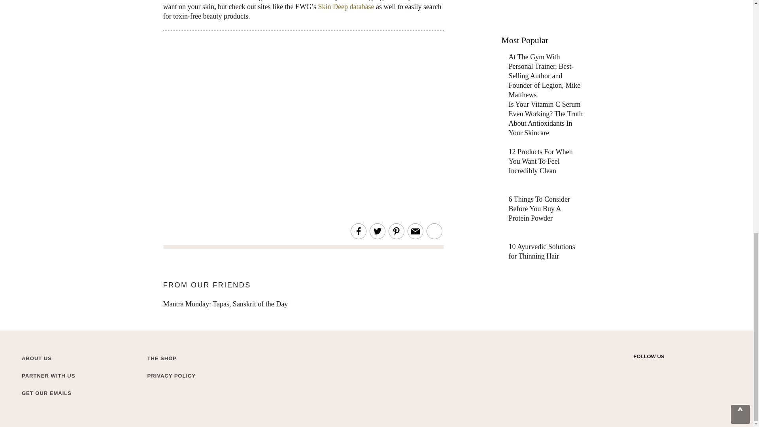 The image size is (759, 427). What do you see at coordinates (396, 231) in the screenshot?
I see `Share an image of this article on Pinterest` at bounding box center [396, 231].